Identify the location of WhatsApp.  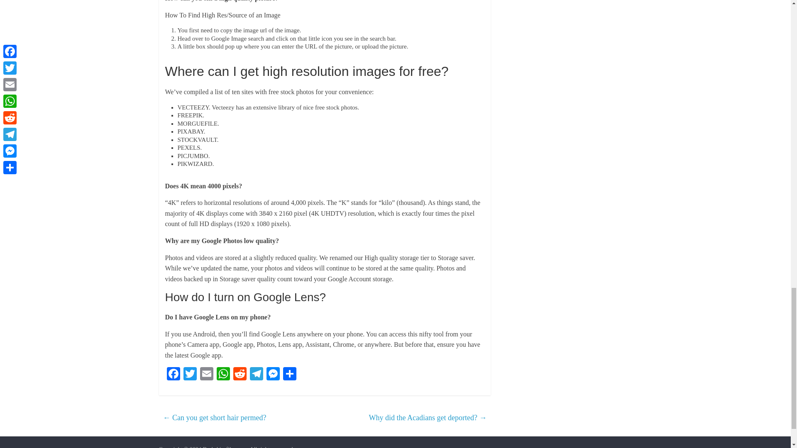
(223, 375).